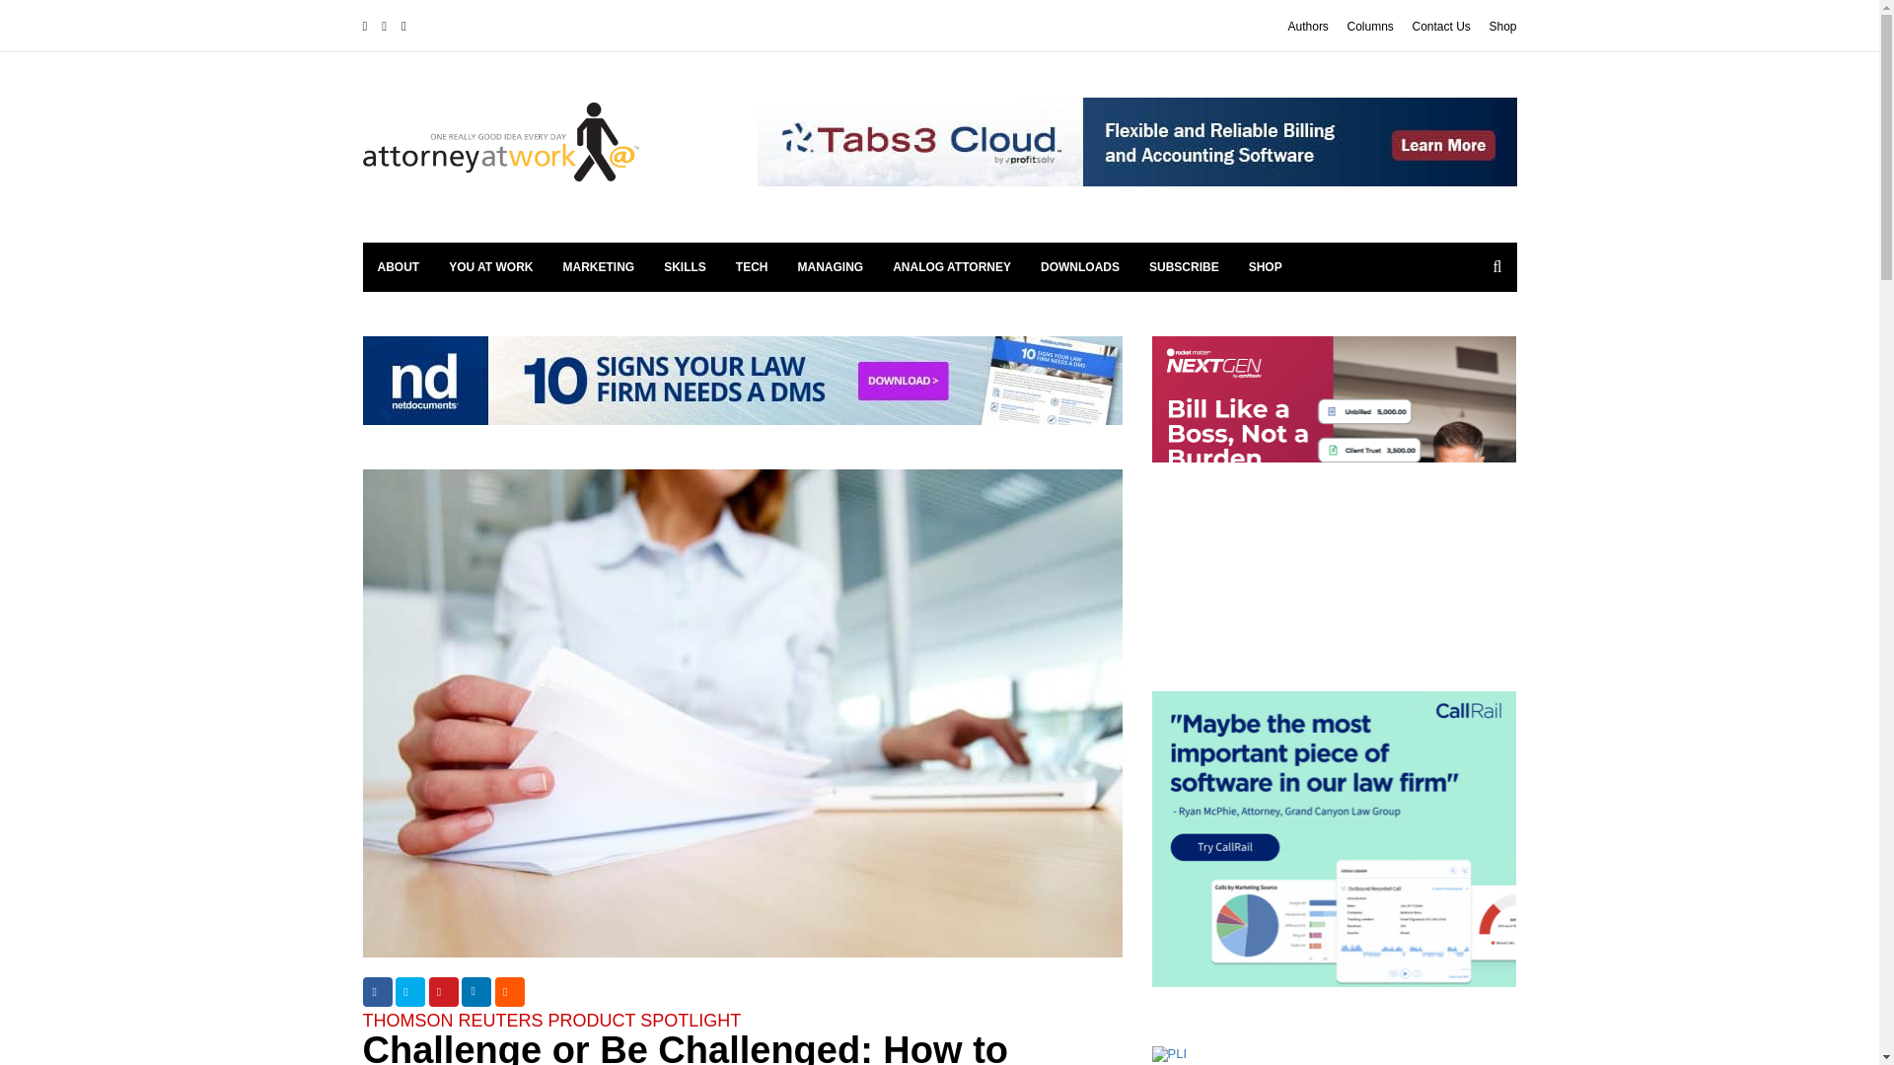 The height and width of the screenshot is (1065, 1894). I want to click on Contact Us, so click(1440, 26).